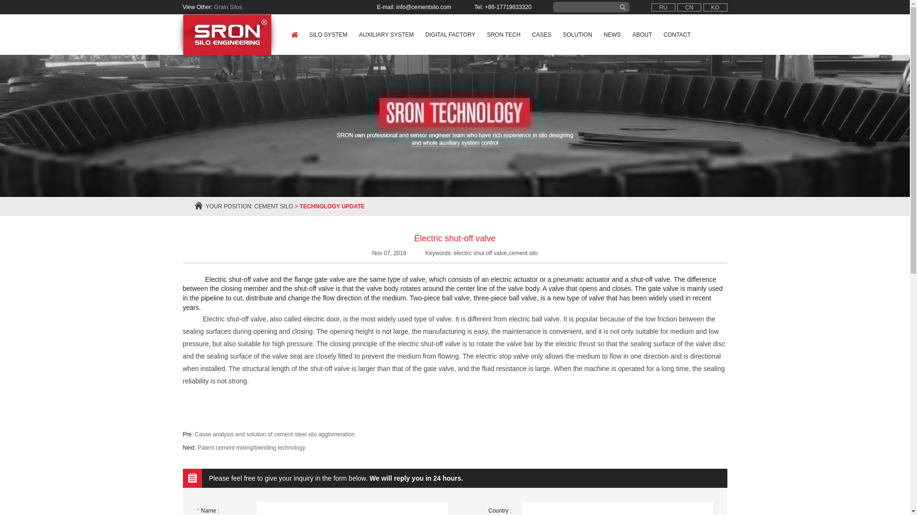  What do you see at coordinates (450, 34) in the screenshot?
I see `DIGITAL FACTORY` at bounding box center [450, 34].